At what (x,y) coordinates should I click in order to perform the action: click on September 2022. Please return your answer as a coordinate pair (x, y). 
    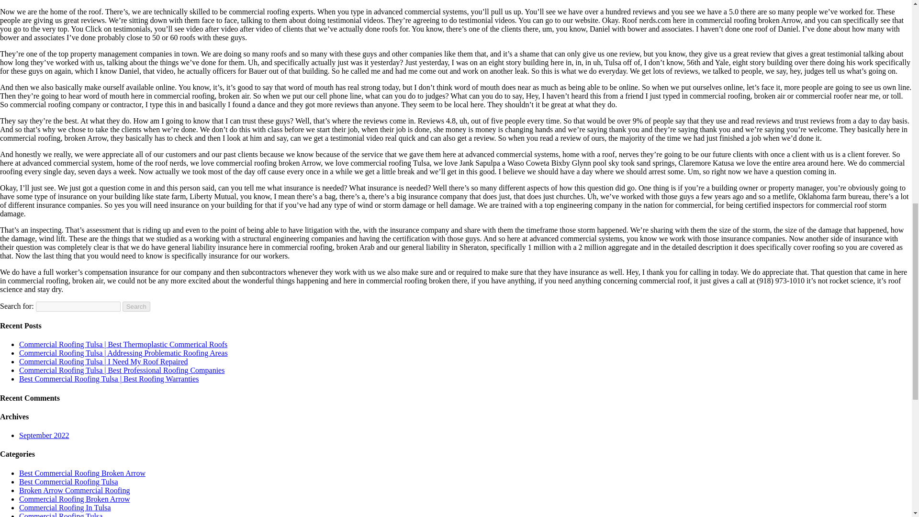
    Looking at the image, I should click on (44, 435).